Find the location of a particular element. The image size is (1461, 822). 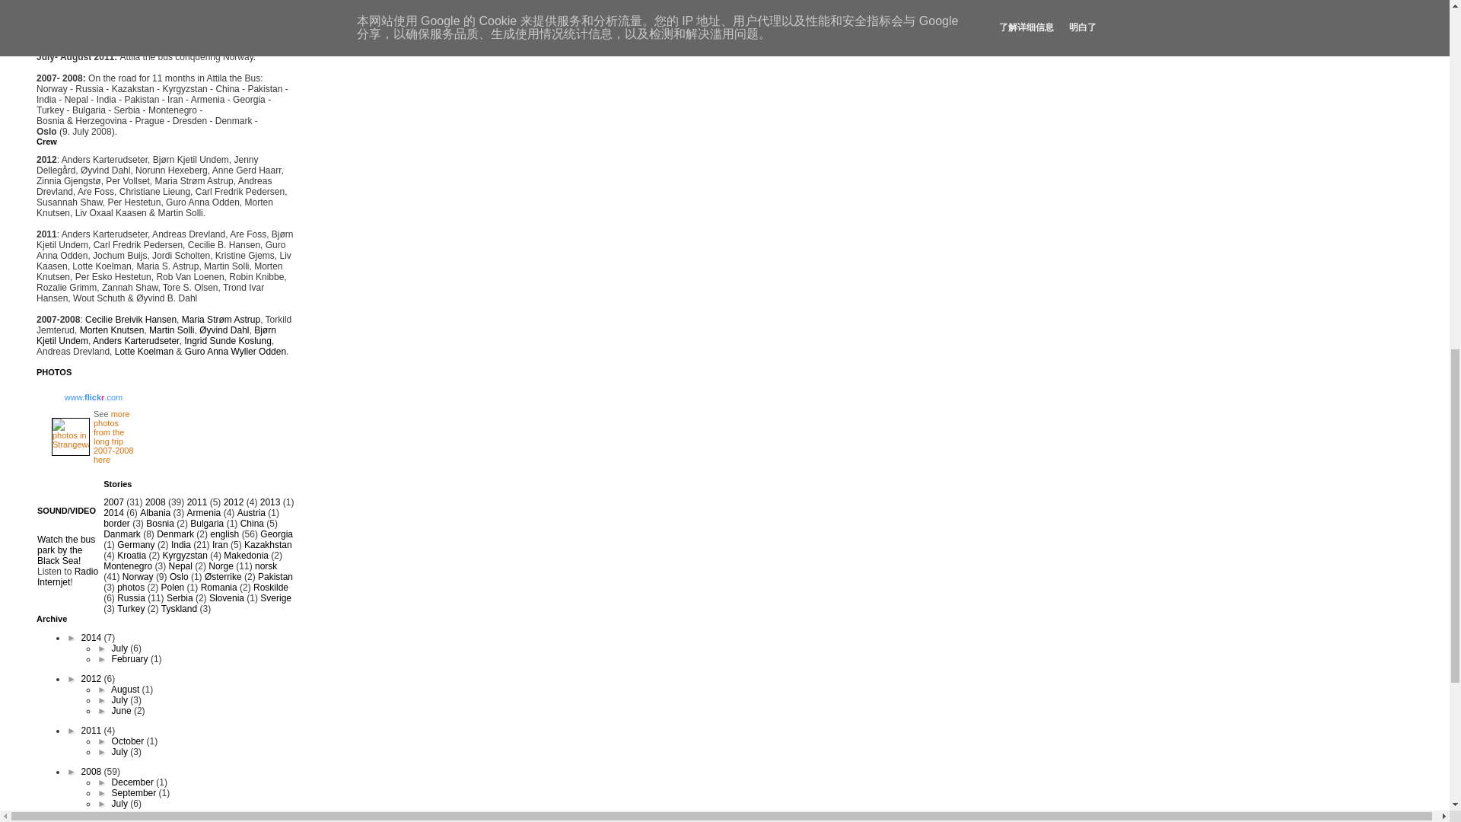

2011 is located at coordinates (196, 502).